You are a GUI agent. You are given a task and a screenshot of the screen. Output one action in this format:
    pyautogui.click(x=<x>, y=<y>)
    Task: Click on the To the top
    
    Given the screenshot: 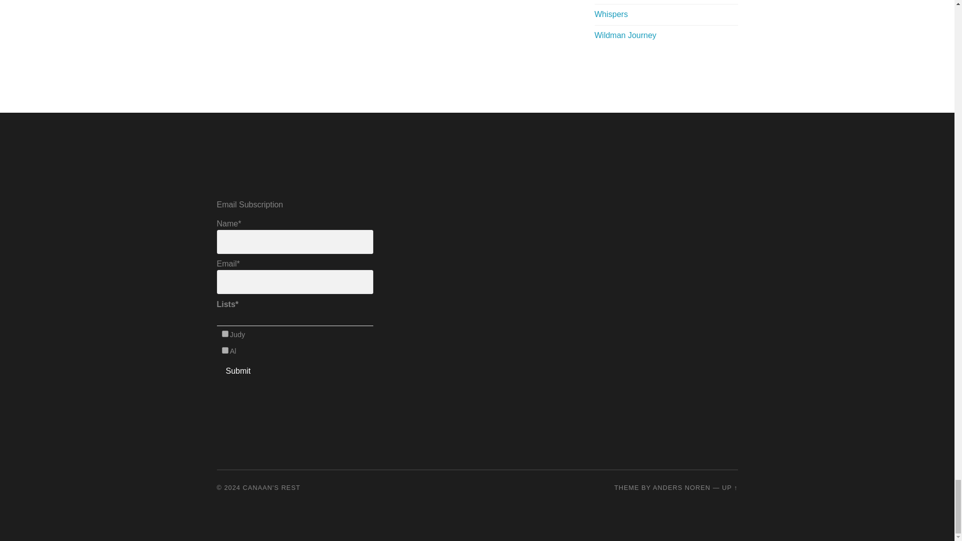 What is the action you would take?
    pyautogui.click(x=730, y=487)
    